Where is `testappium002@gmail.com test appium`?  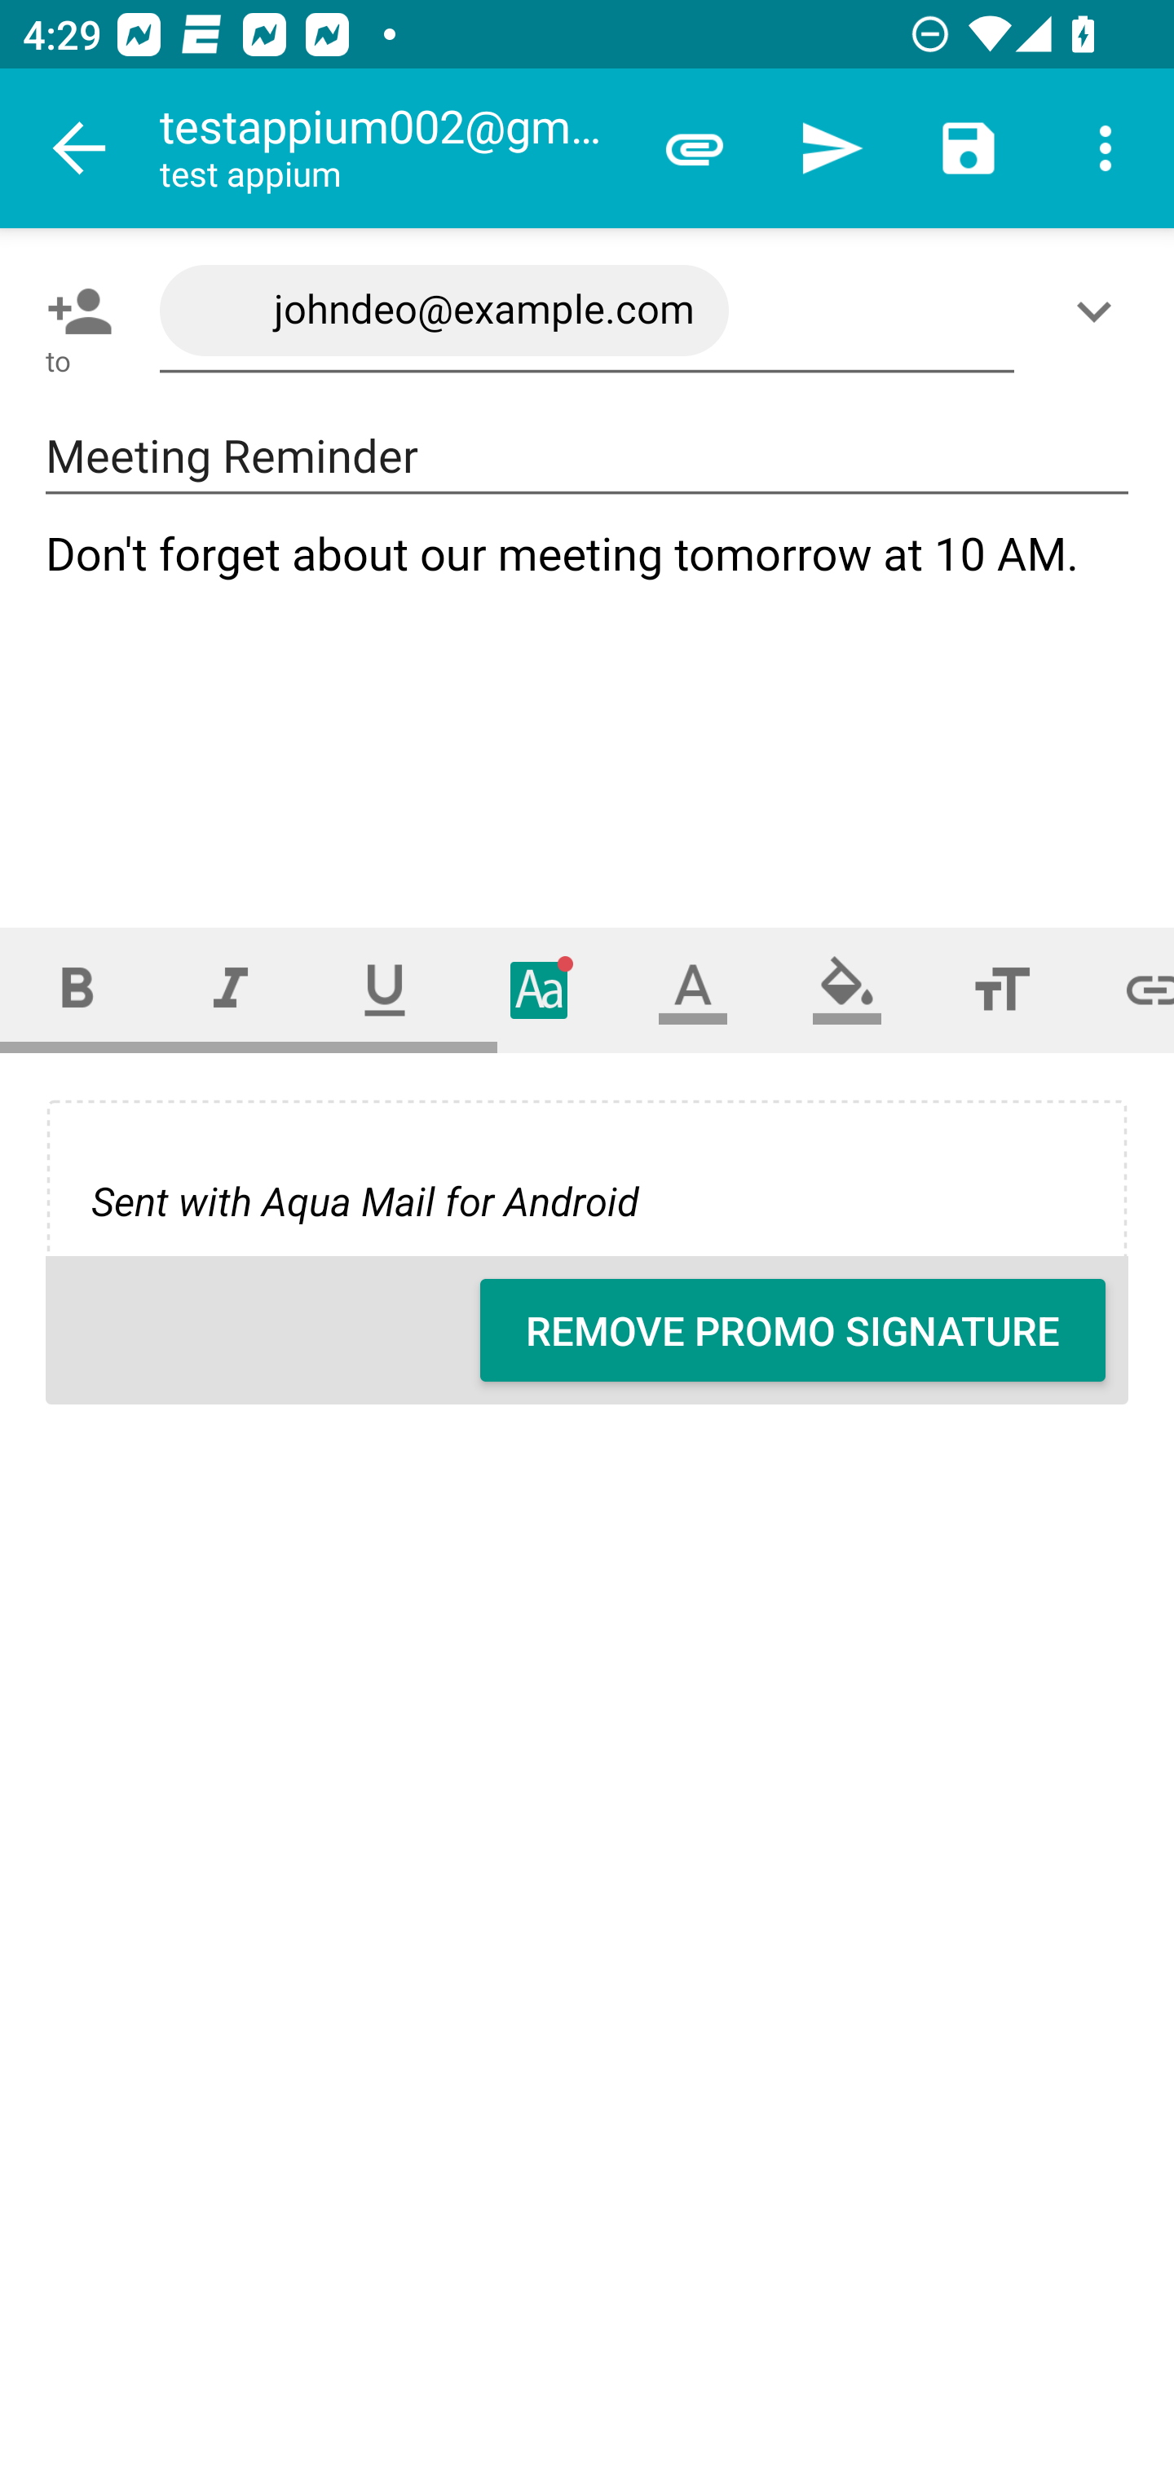
testappium002@gmail.com test appium is located at coordinates (392, 148).